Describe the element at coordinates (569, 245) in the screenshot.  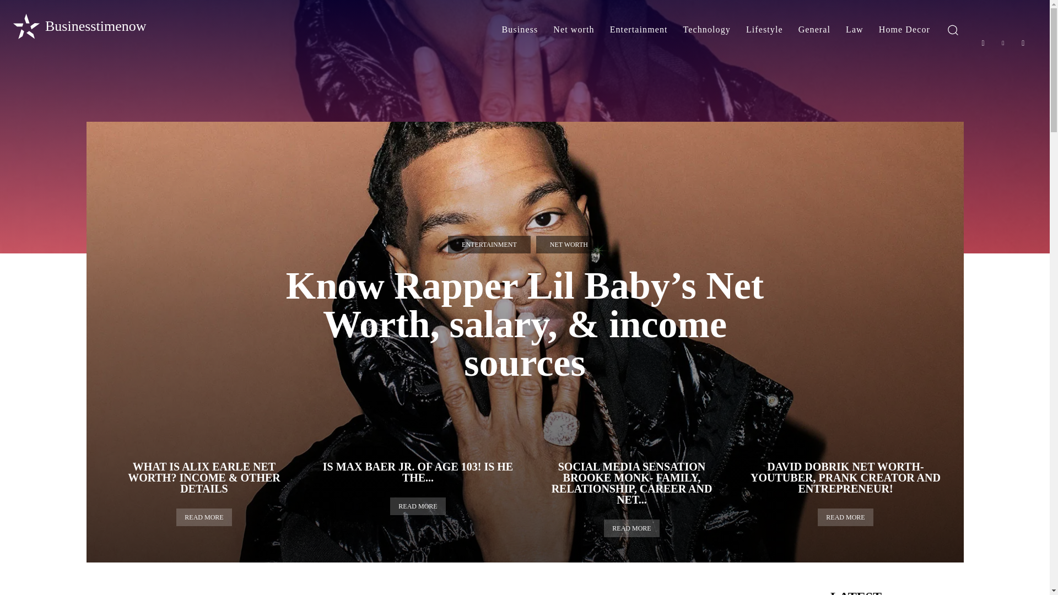
I see `NET WORTH` at that location.